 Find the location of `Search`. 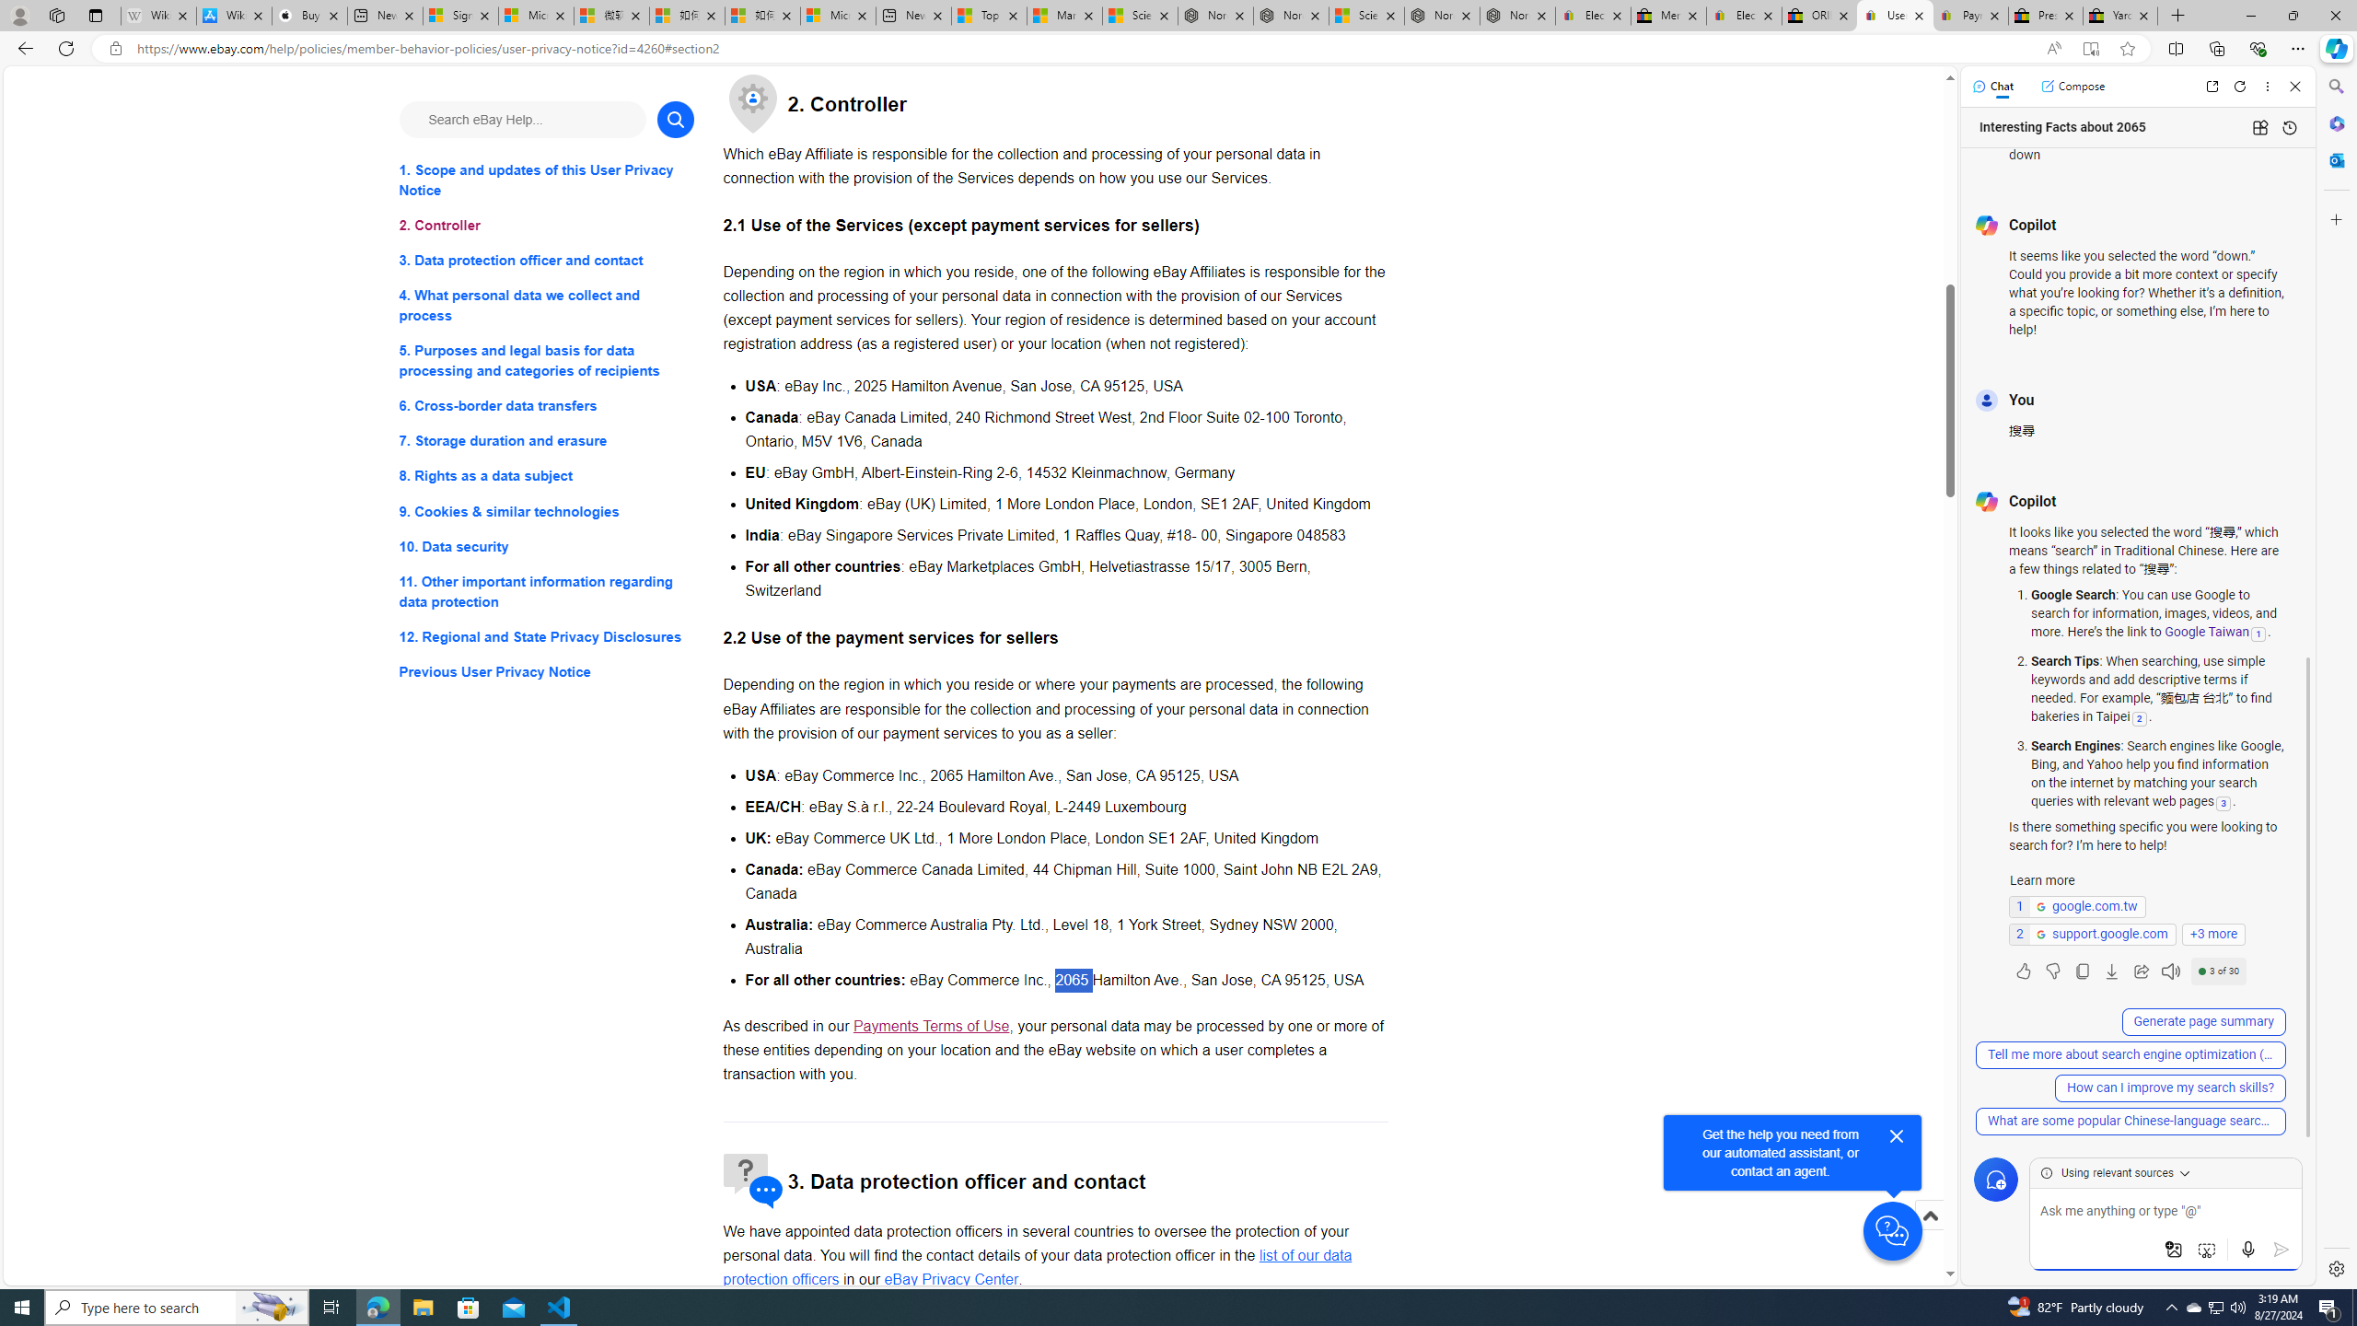

Search is located at coordinates (2335, 87).